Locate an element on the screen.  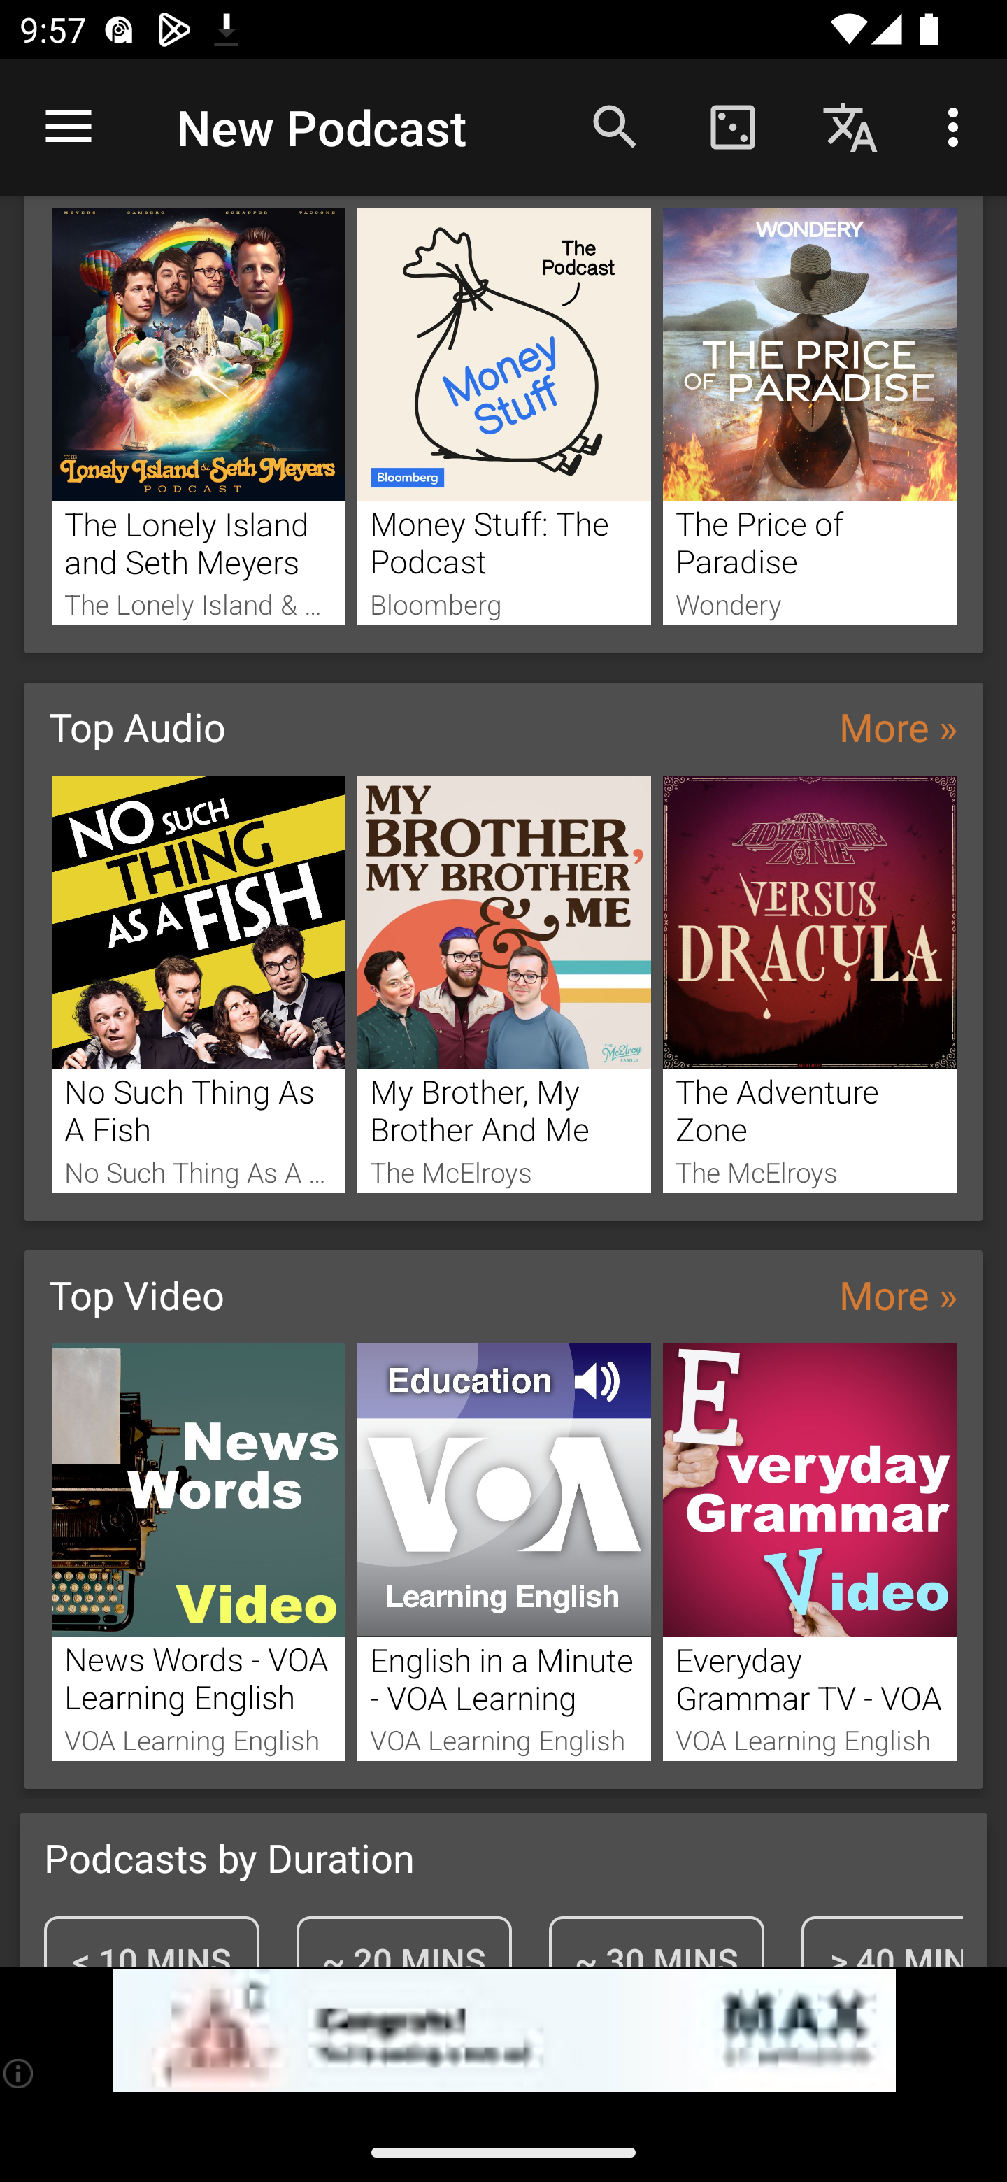
app-monetization is located at coordinates (503, 2031).